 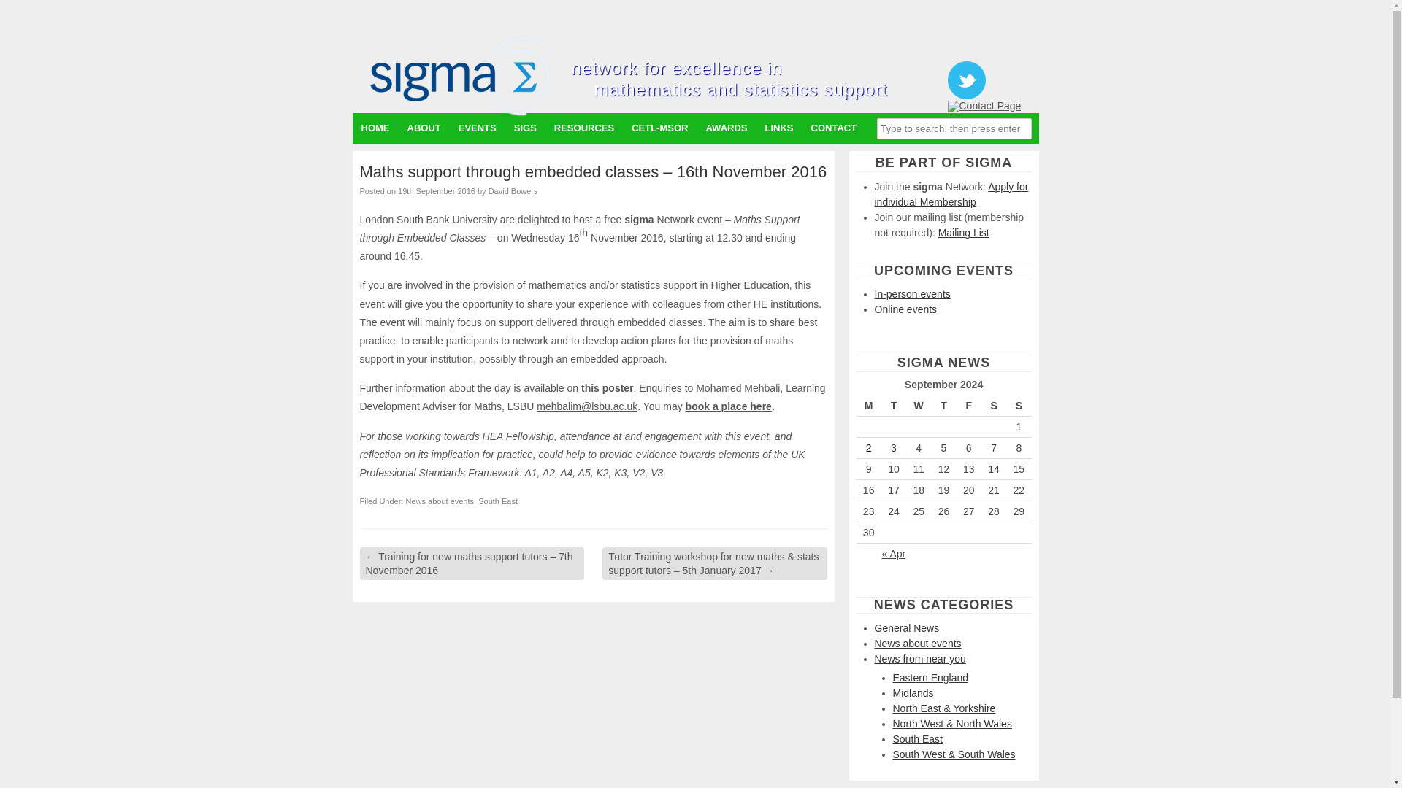 I want to click on CETL-MSOR, so click(x=659, y=128).